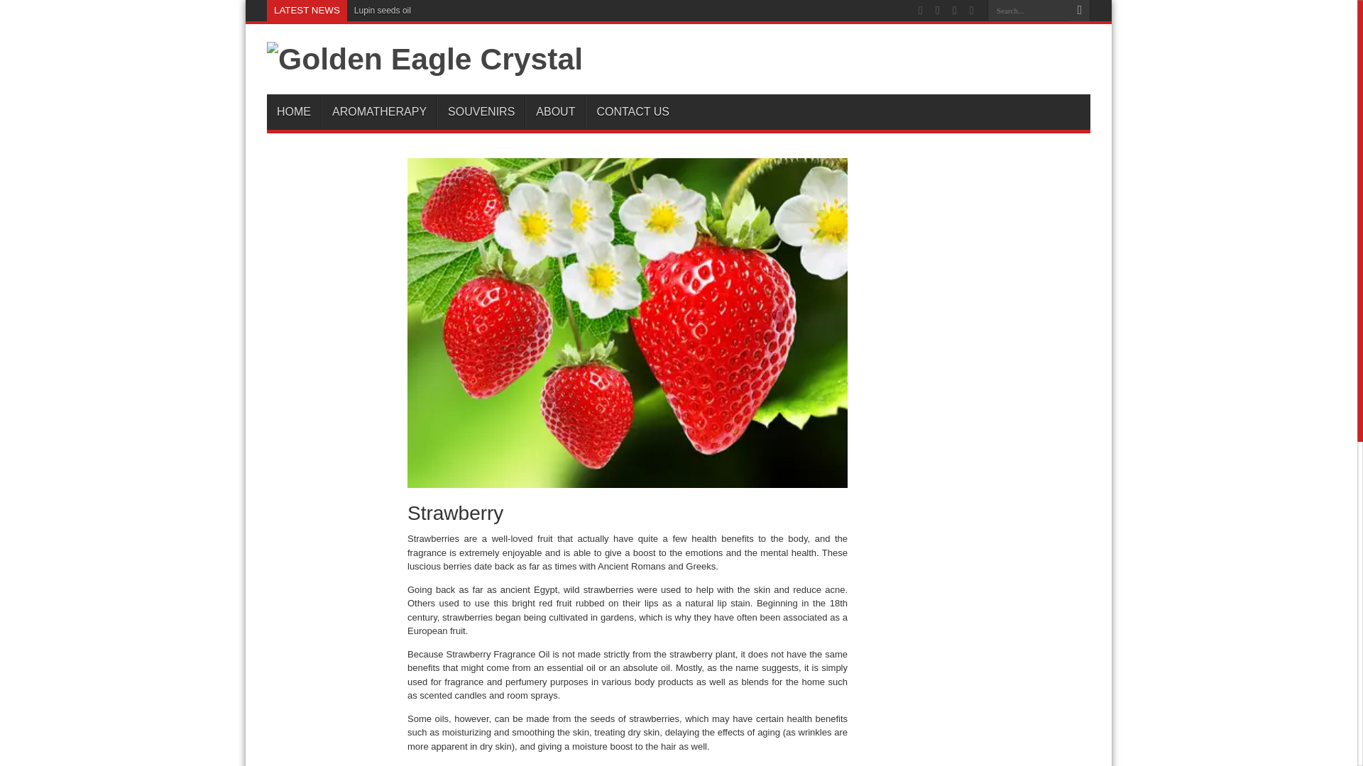 The width and height of the screenshot is (1363, 766). Describe the element at coordinates (481, 111) in the screenshot. I see `SOUVENIRS` at that location.